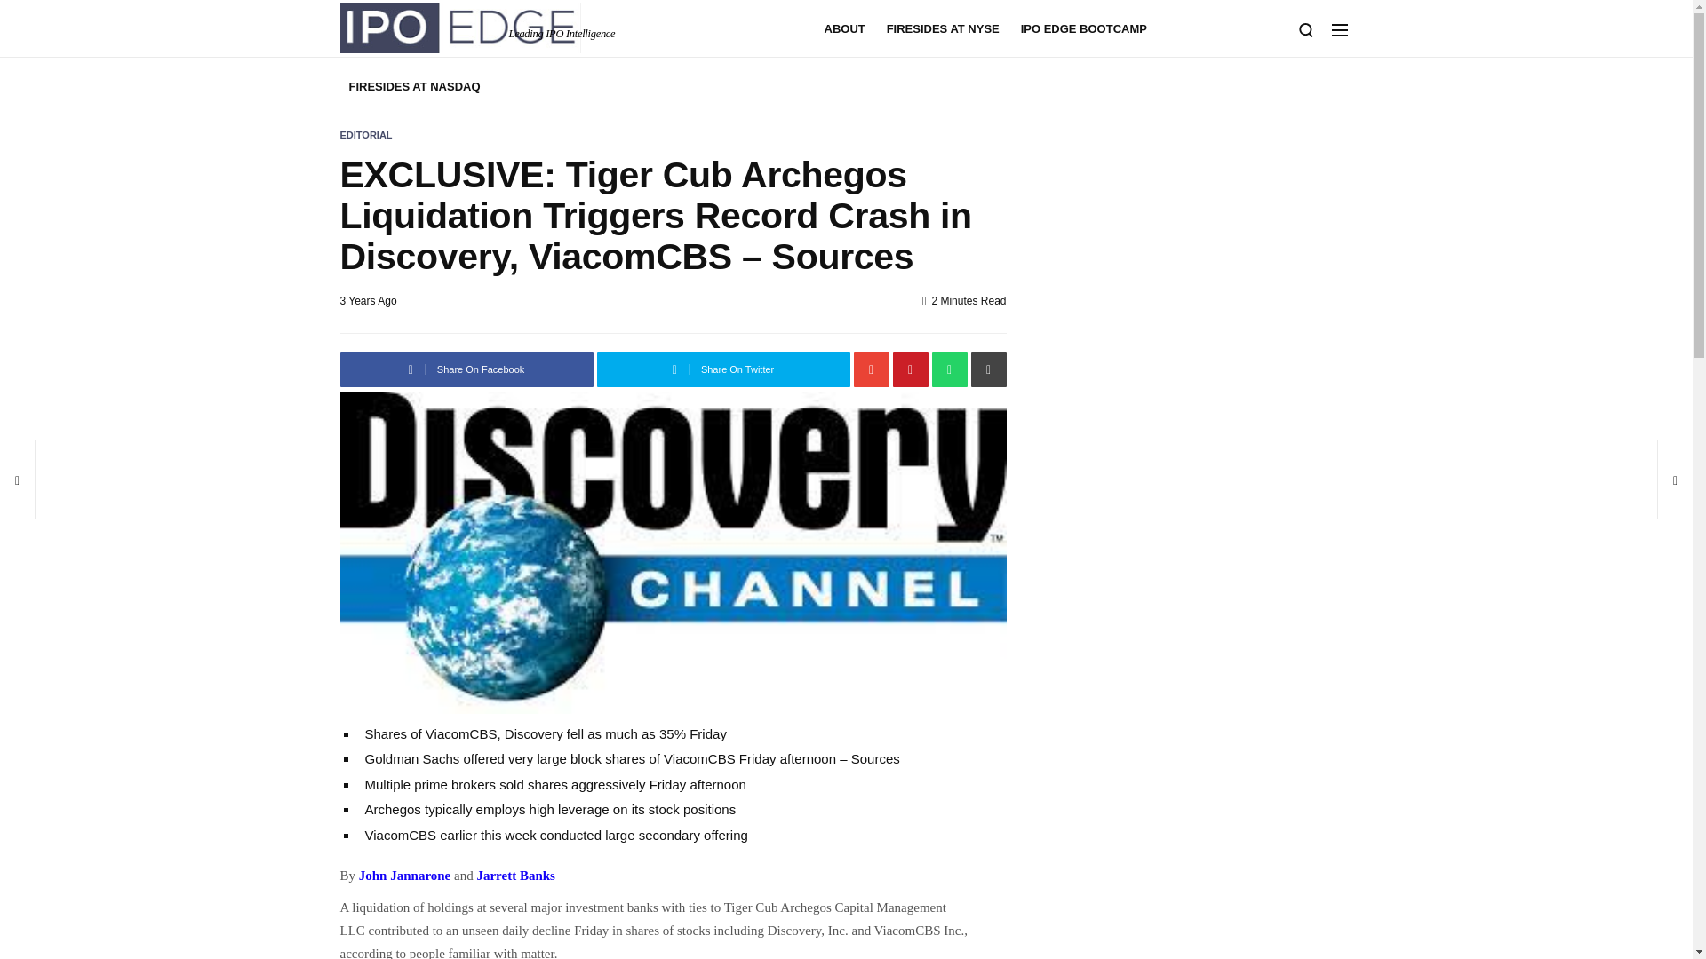 Image resolution: width=1706 pixels, height=959 pixels. I want to click on Jarrett Banks, so click(515, 876).